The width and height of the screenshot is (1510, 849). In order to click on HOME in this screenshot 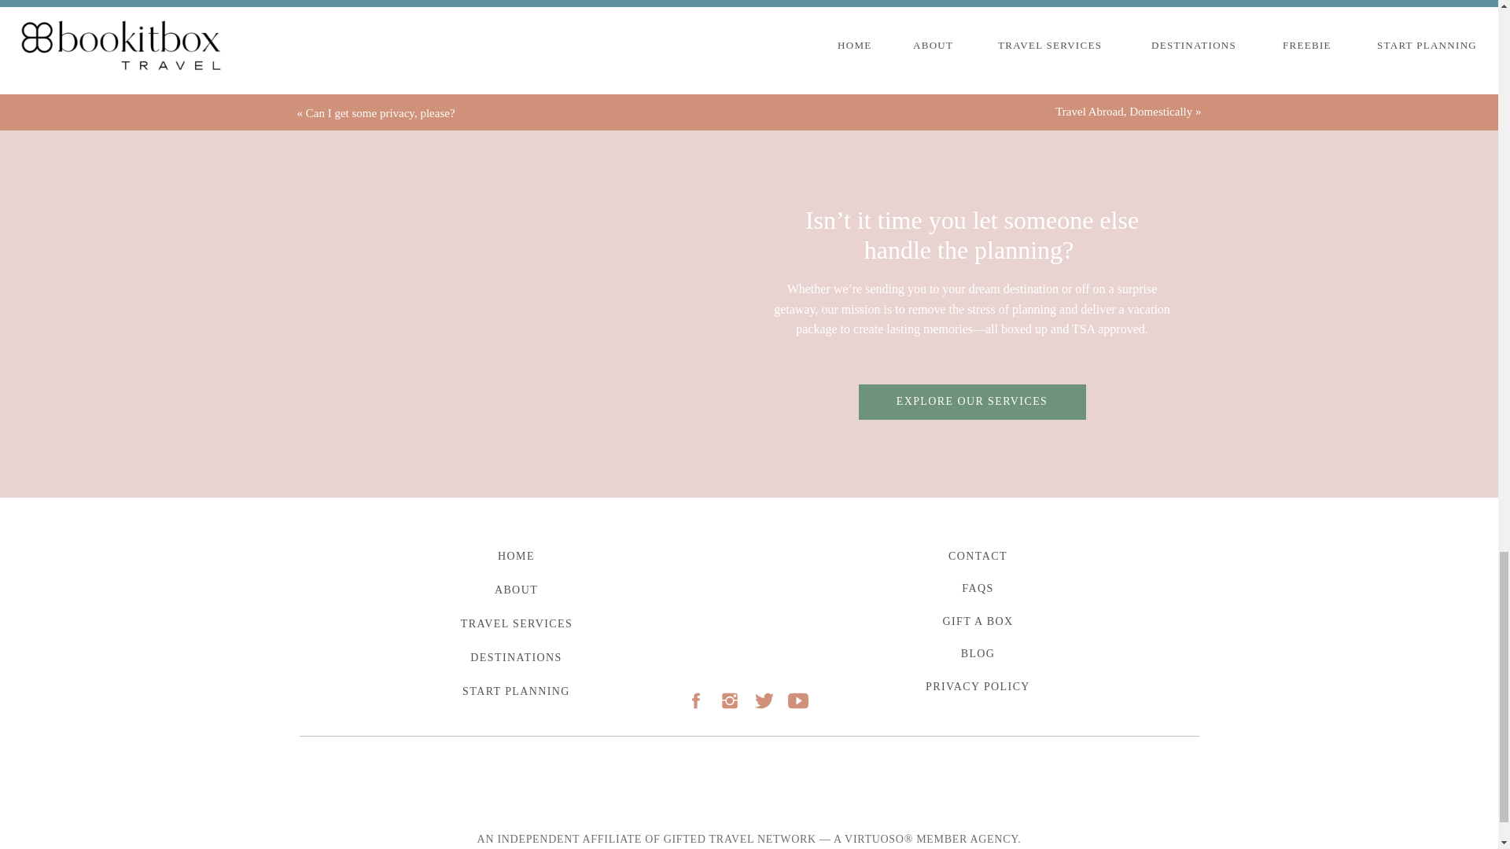, I will do `click(516, 556)`.